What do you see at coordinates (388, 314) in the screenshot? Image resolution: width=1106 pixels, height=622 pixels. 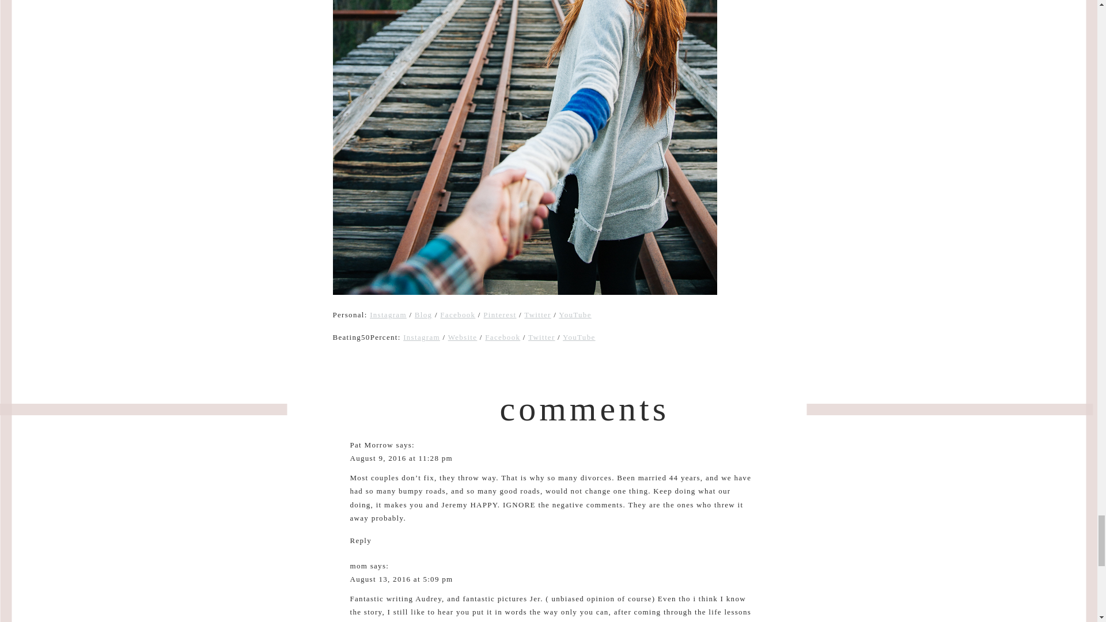 I see `Instagram` at bounding box center [388, 314].